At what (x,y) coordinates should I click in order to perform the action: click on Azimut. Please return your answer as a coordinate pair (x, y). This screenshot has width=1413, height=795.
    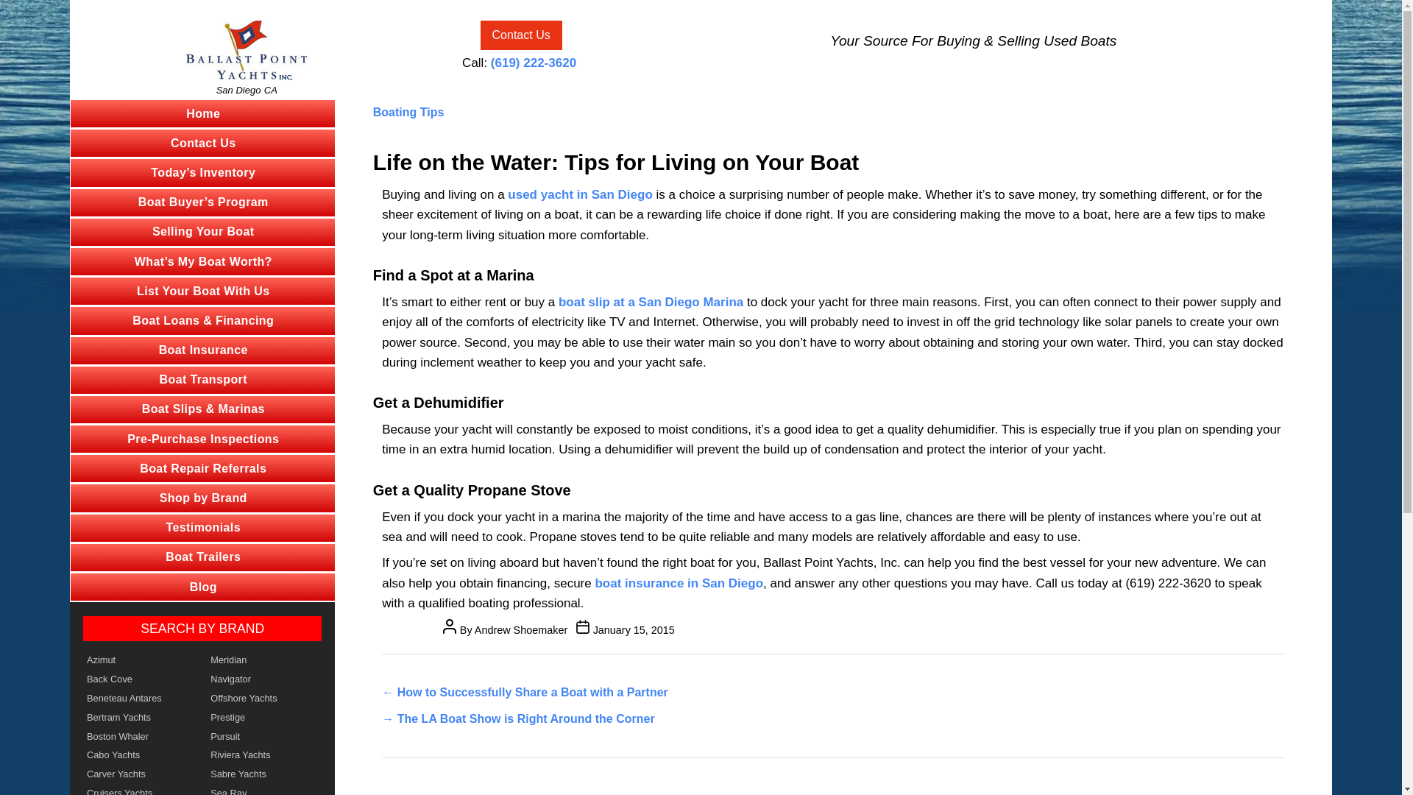
    Looking at the image, I should click on (140, 660).